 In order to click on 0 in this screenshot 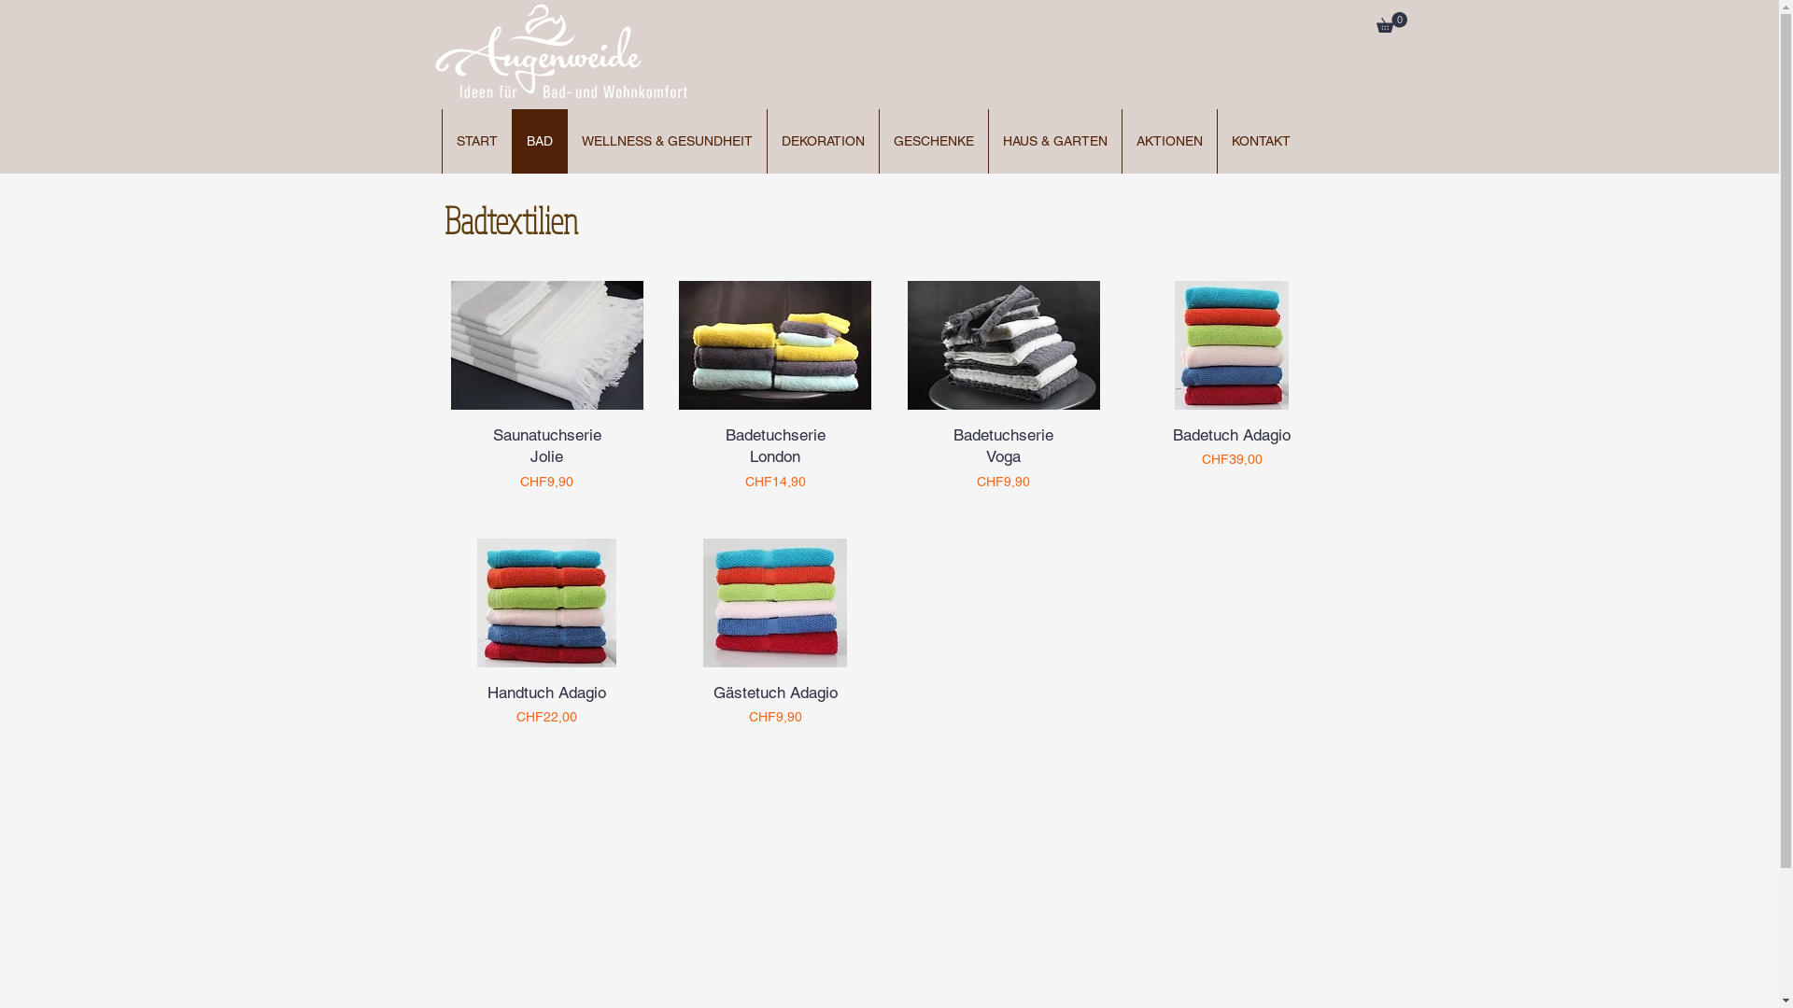, I will do `click(1391, 22)`.